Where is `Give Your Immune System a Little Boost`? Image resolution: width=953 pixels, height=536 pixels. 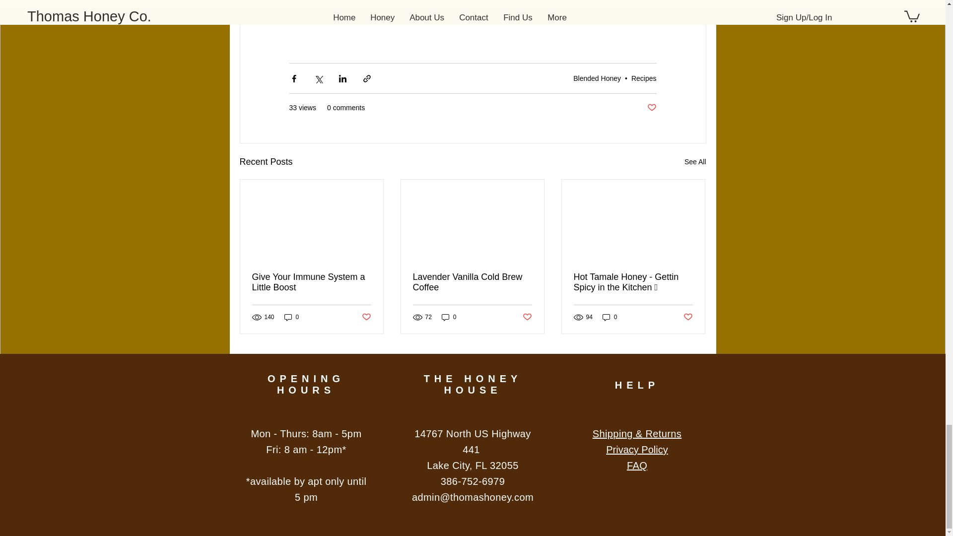 Give Your Immune System a Little Boost is located at coordinates (312, 282).